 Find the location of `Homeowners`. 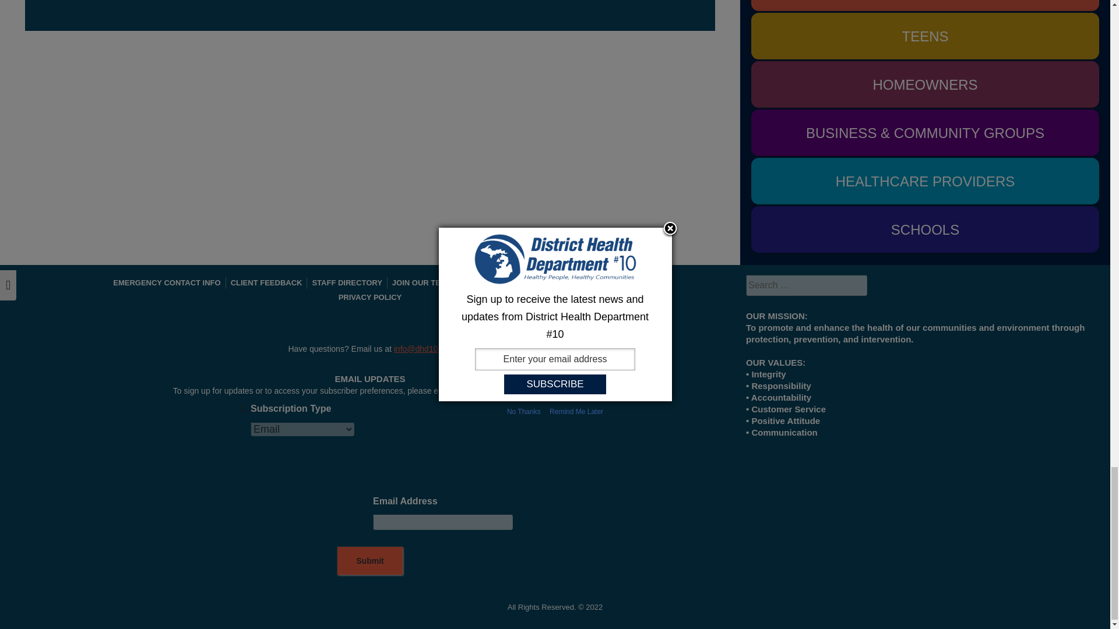

Homeowners is located at coordinates (924, 84).